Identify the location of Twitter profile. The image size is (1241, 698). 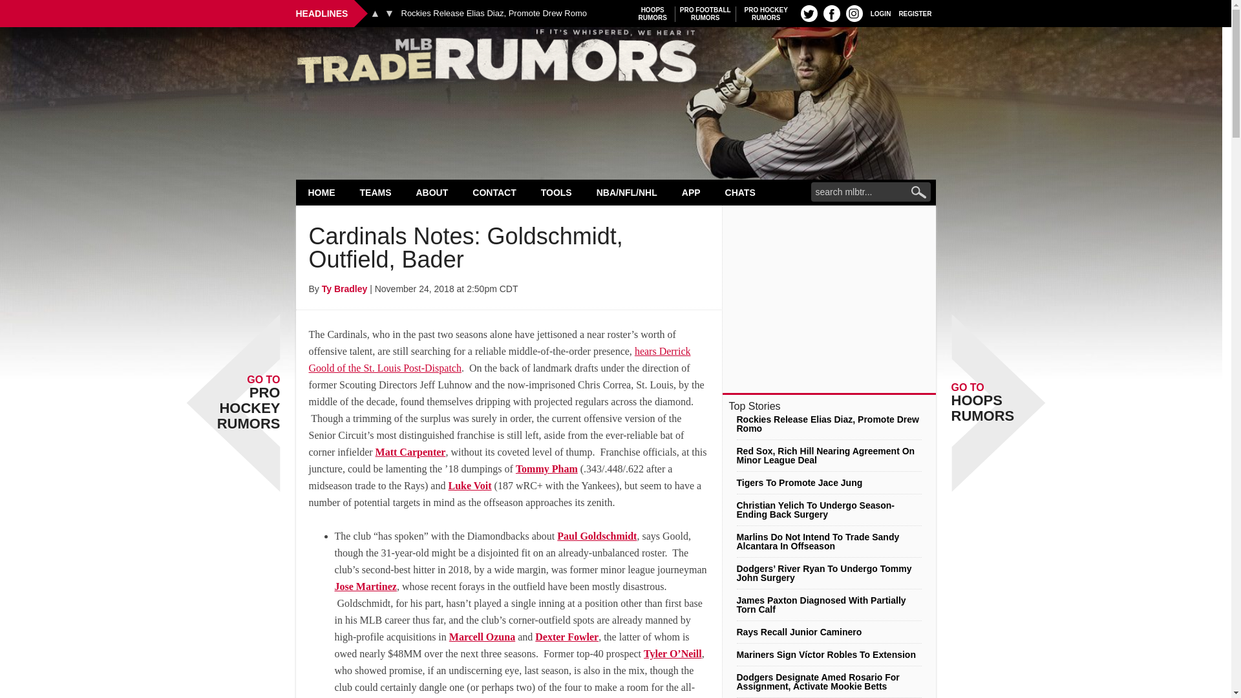
(915, 13).